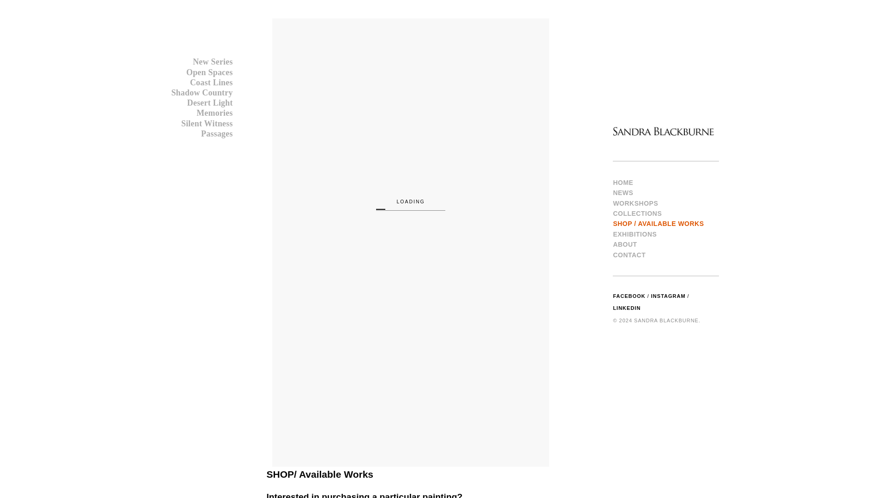 This screenshot has width=886, height=498. Describe the element at coordinates (629, 255) in the screenshot. I see `CONTACT` at that location.